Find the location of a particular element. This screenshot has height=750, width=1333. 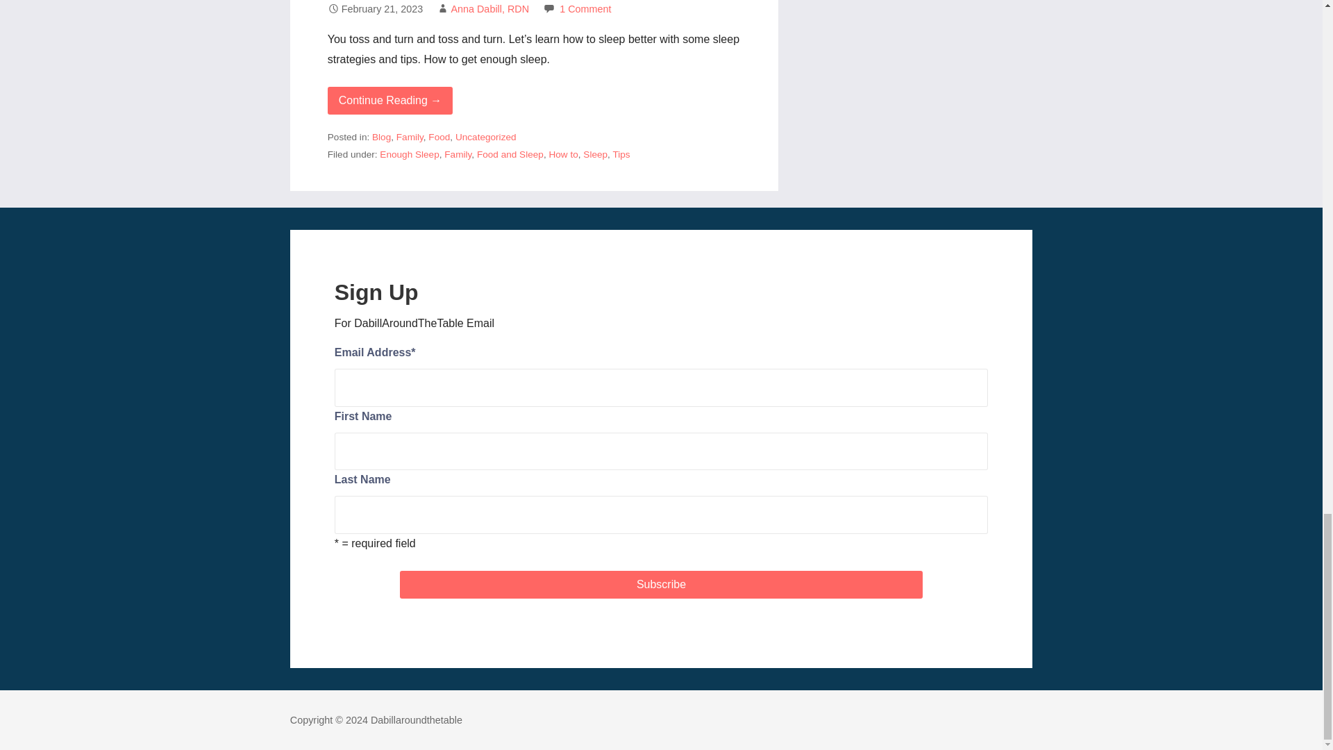

Anna Dabill, RDN is located at coordinates (489, 8).